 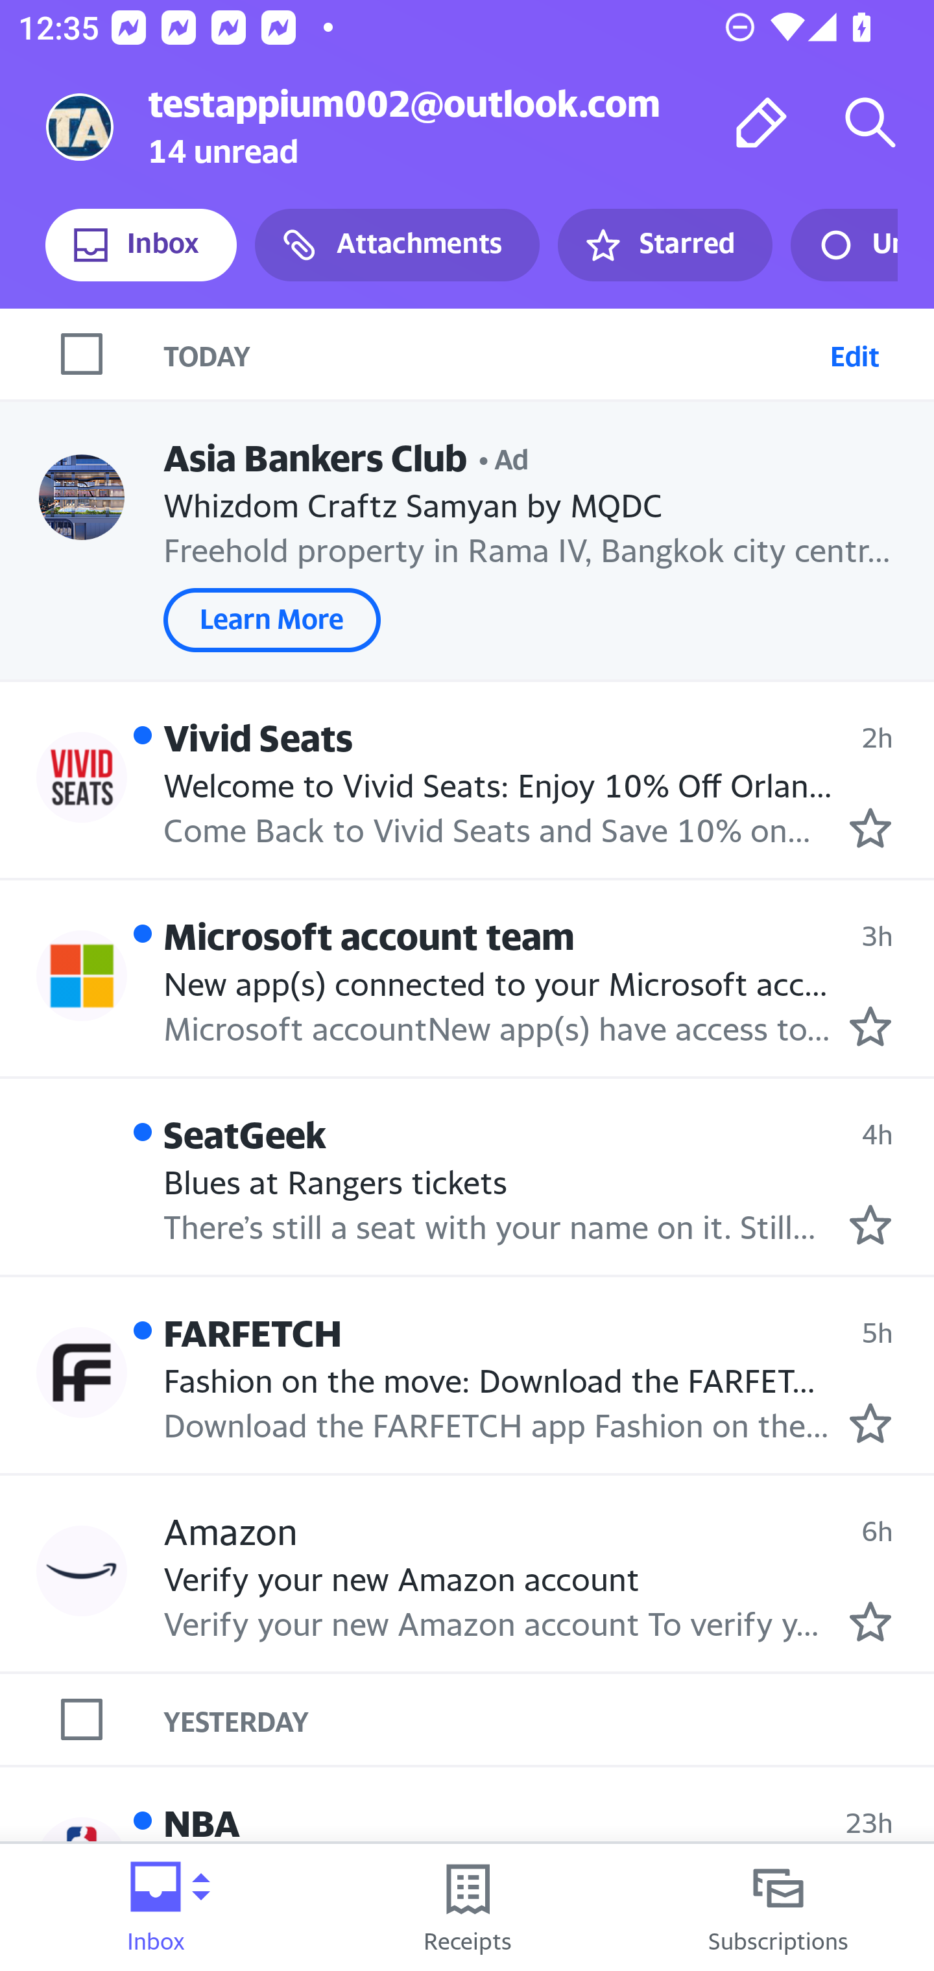 What do you see at coordinates (492, 353) in the screenshot?
I see `TODAY` at bounding box center [492, 353].